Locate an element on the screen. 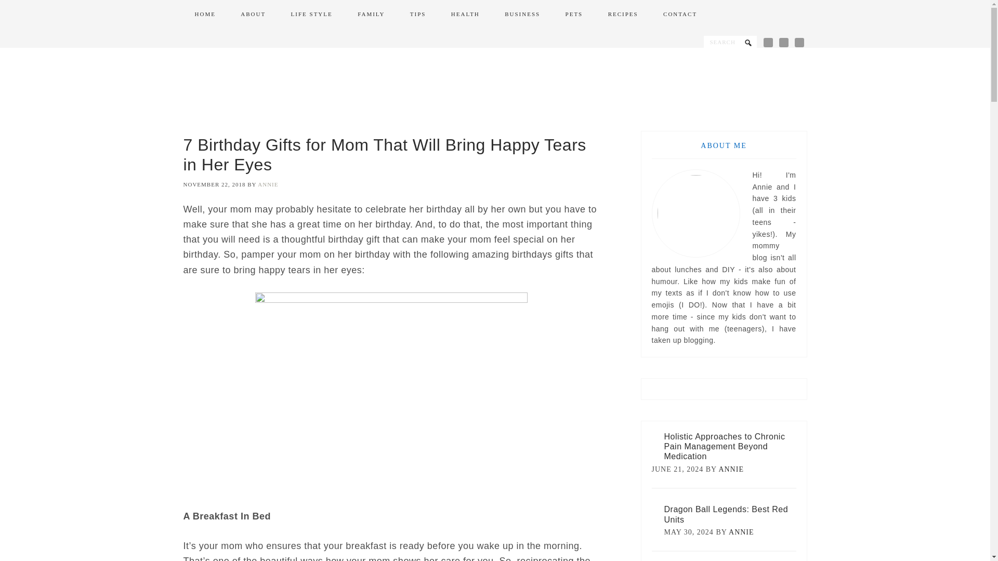  When Parents Text is located at coordinates (495, 89).